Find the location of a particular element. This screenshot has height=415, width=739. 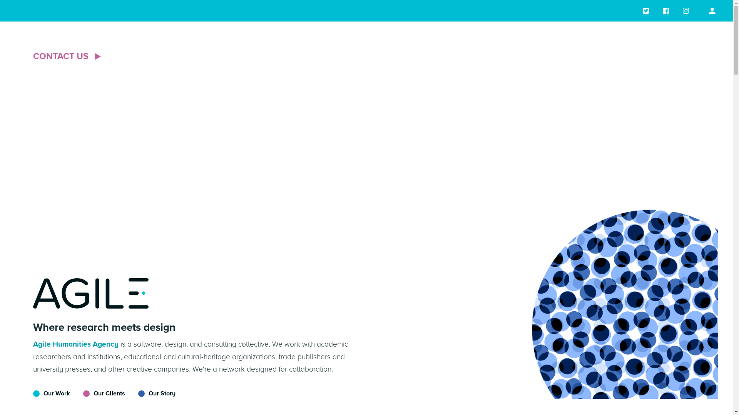

Instagram page is located at coordinates (686, 11).